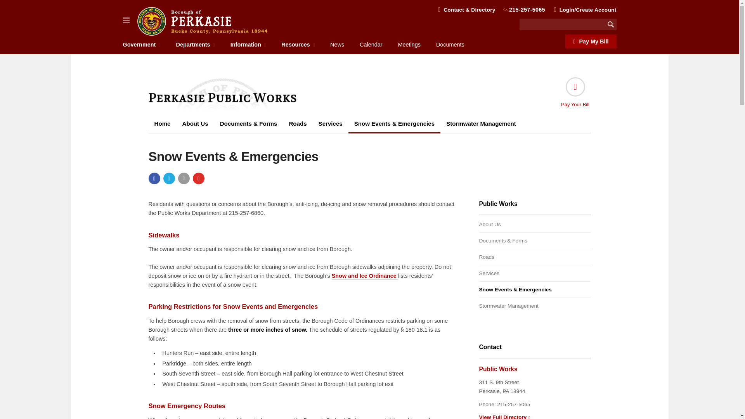 The width and height of the screenshot is (745, 419). Describe the element at coordinates (141, 45) in the screenshot. I see `Government` at that location.